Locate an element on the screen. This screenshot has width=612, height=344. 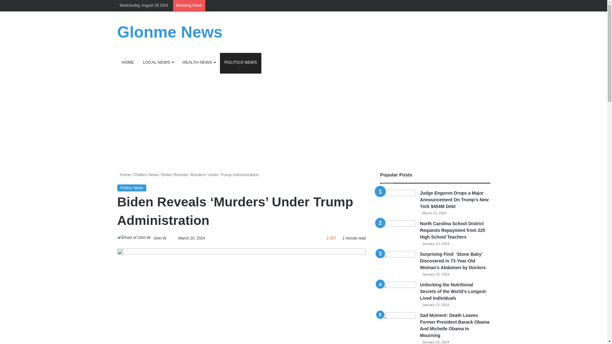
LOCAL NEWS is located at coordinates (158, 62).